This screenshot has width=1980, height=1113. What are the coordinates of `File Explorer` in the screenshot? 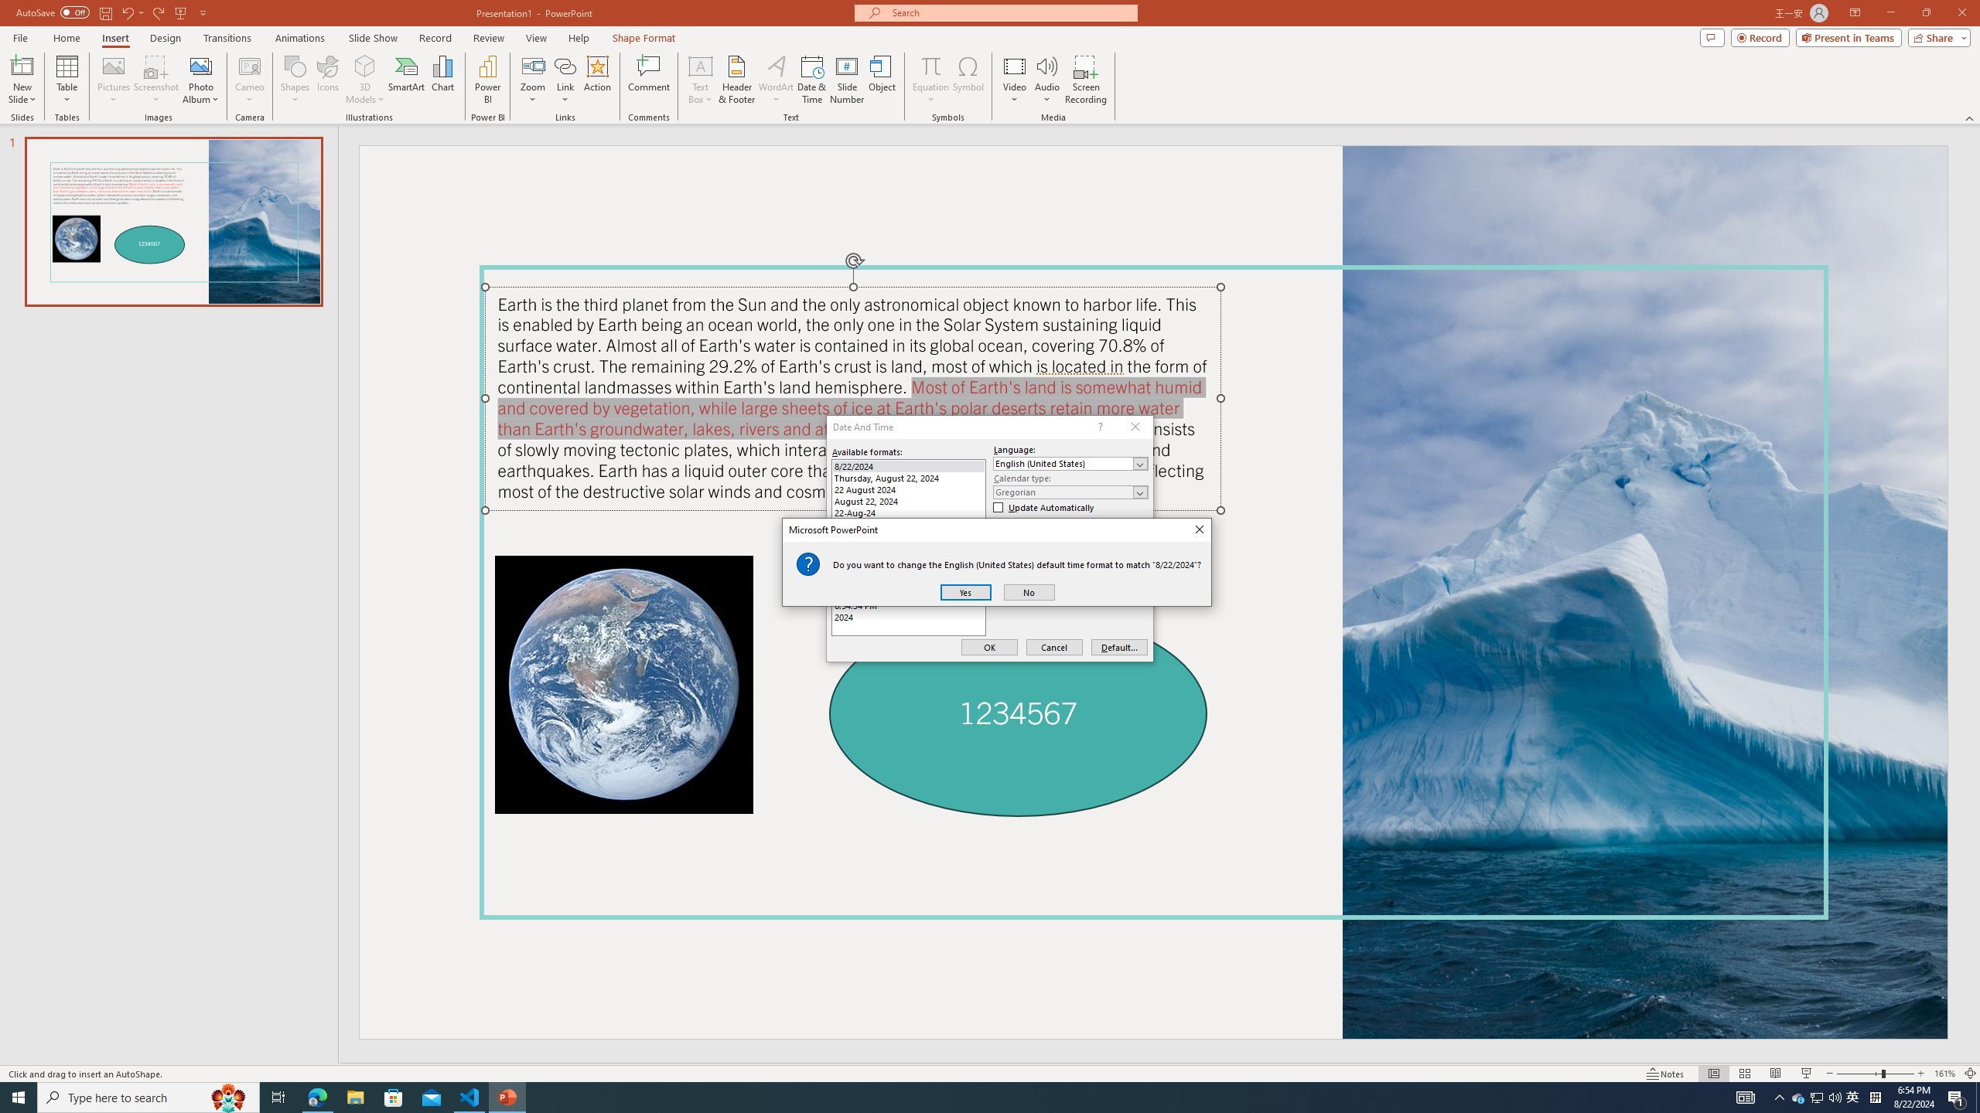 It's located at (355, 1098).